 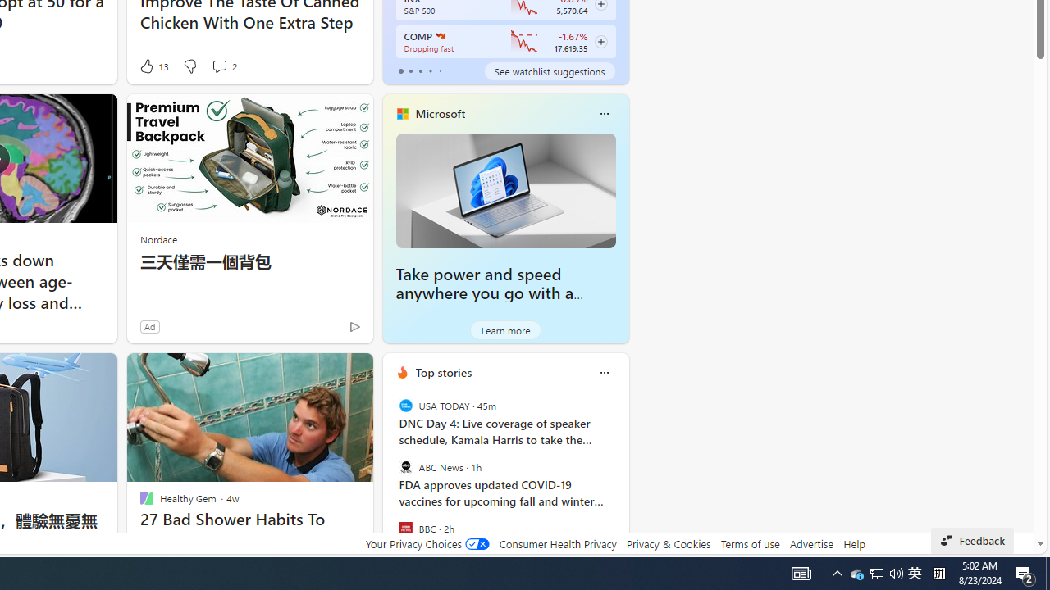 What do you see at coordinates (405, 528) in the screenshot?
I see `BBC` at bounding box center [405, 528].